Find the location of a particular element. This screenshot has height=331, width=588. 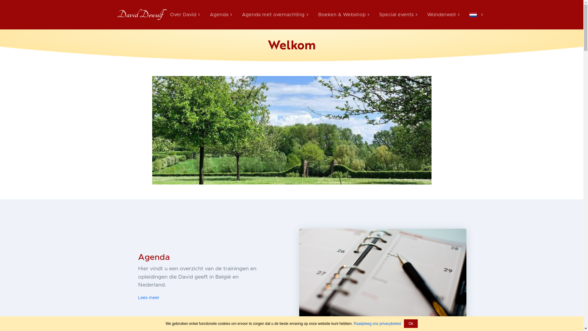

Raadpleeg ons privacybeleid is located at coordinates (377, 324).